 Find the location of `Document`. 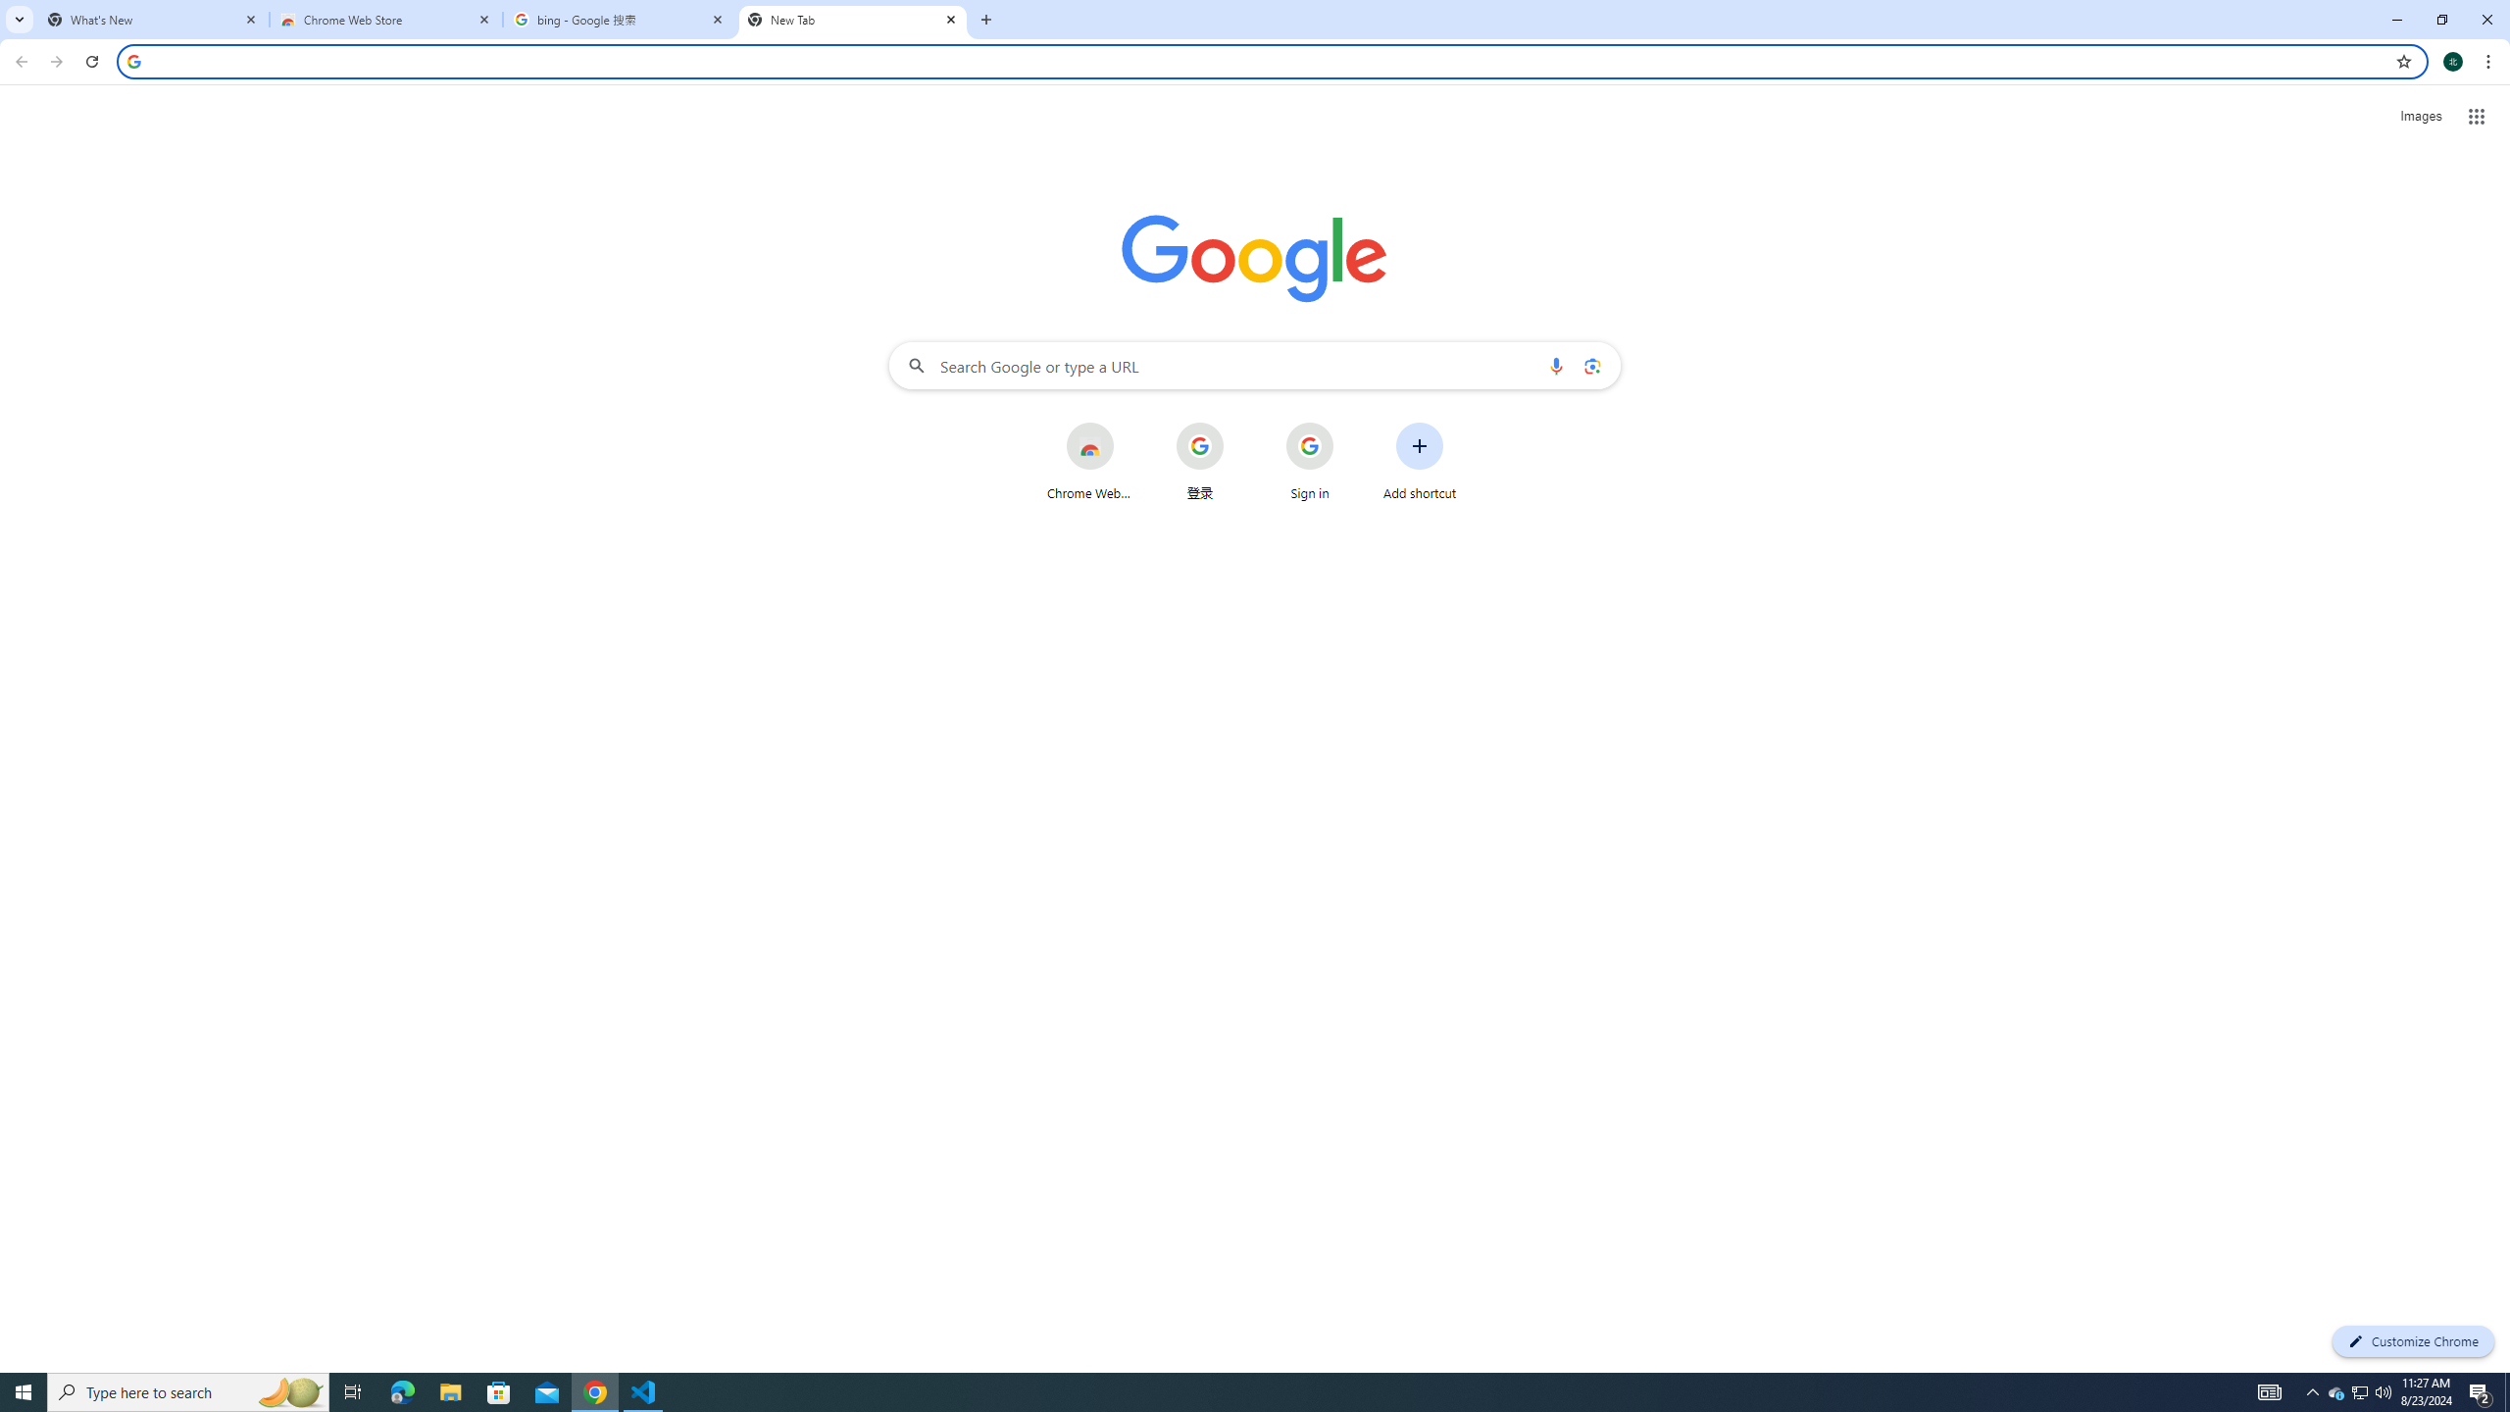

Document is located at coordinates (155, 157).